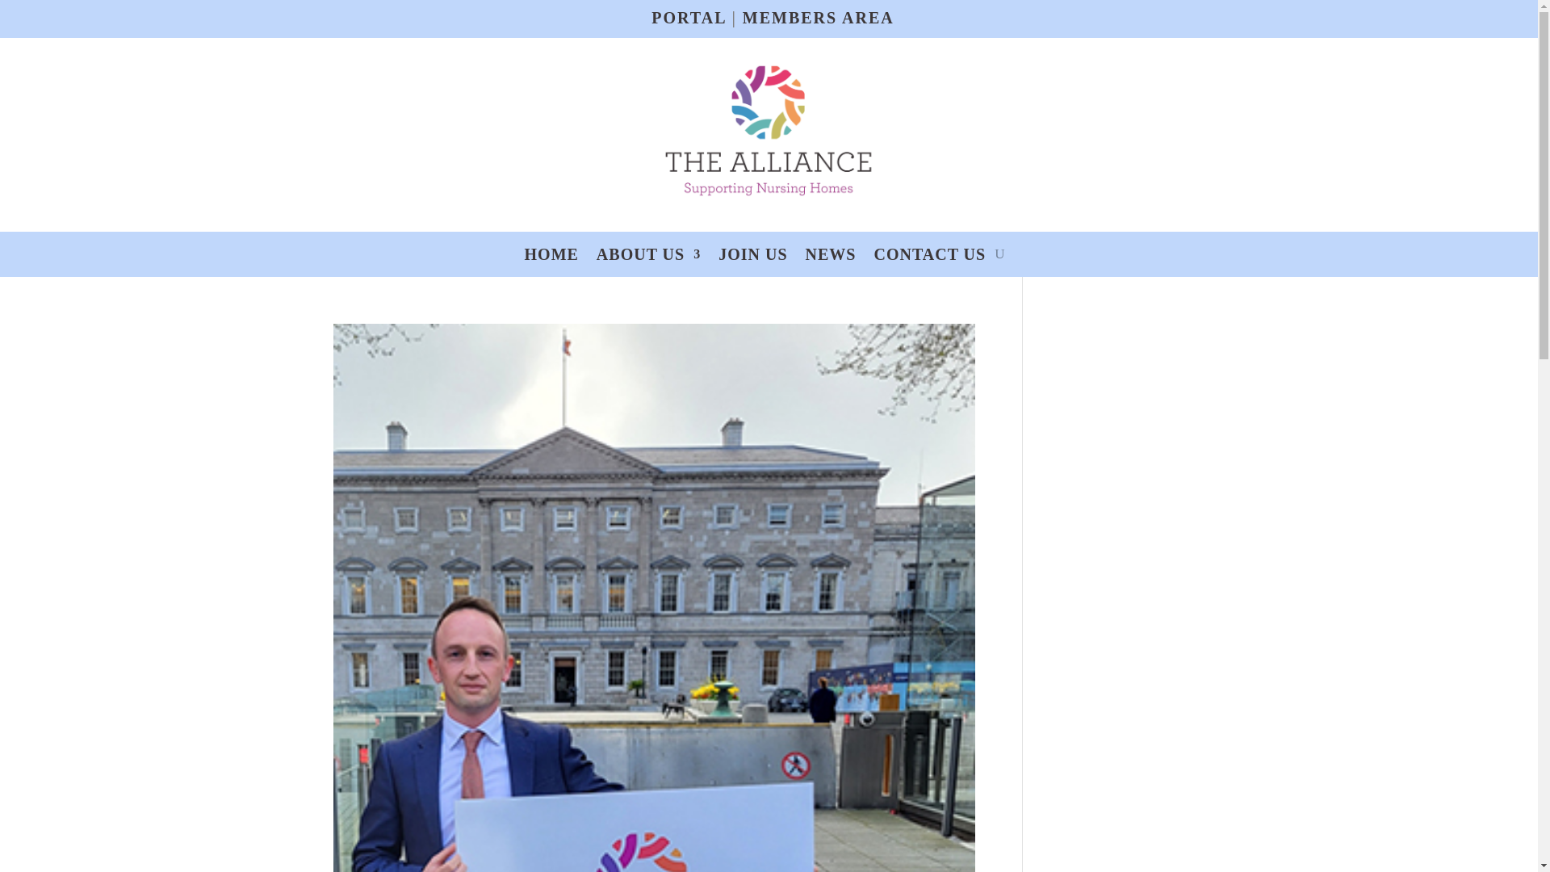 The width and height of the screenshot is (1550, 872). Describe the element at coordinates (768, 130) in the screenshot. I see `ALLIANCE LOGO copy` at that location.